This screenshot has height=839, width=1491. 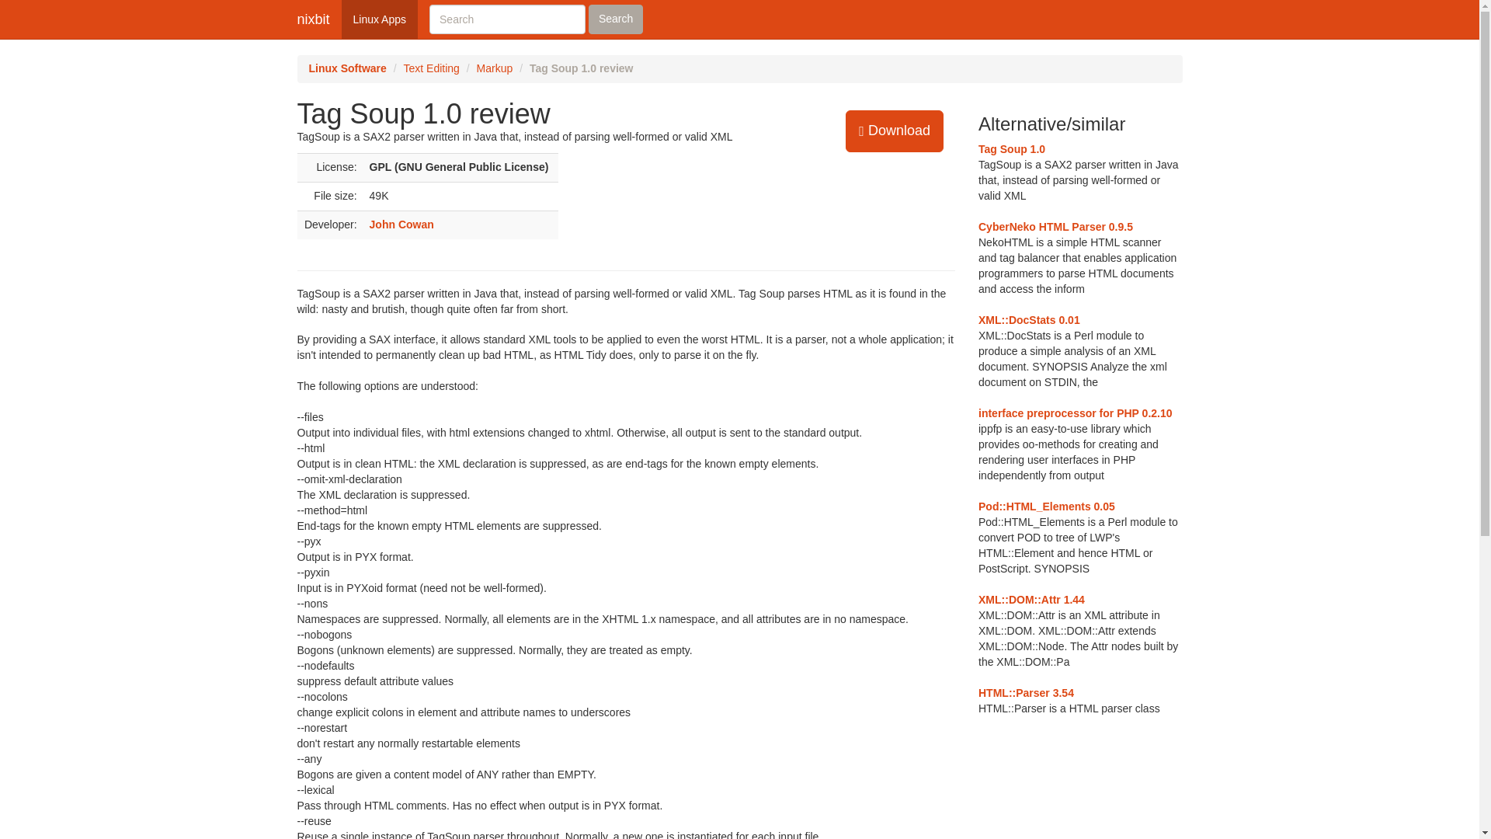 I want to click on XML::DocStats 0.01, so click(x=1028, y=320).